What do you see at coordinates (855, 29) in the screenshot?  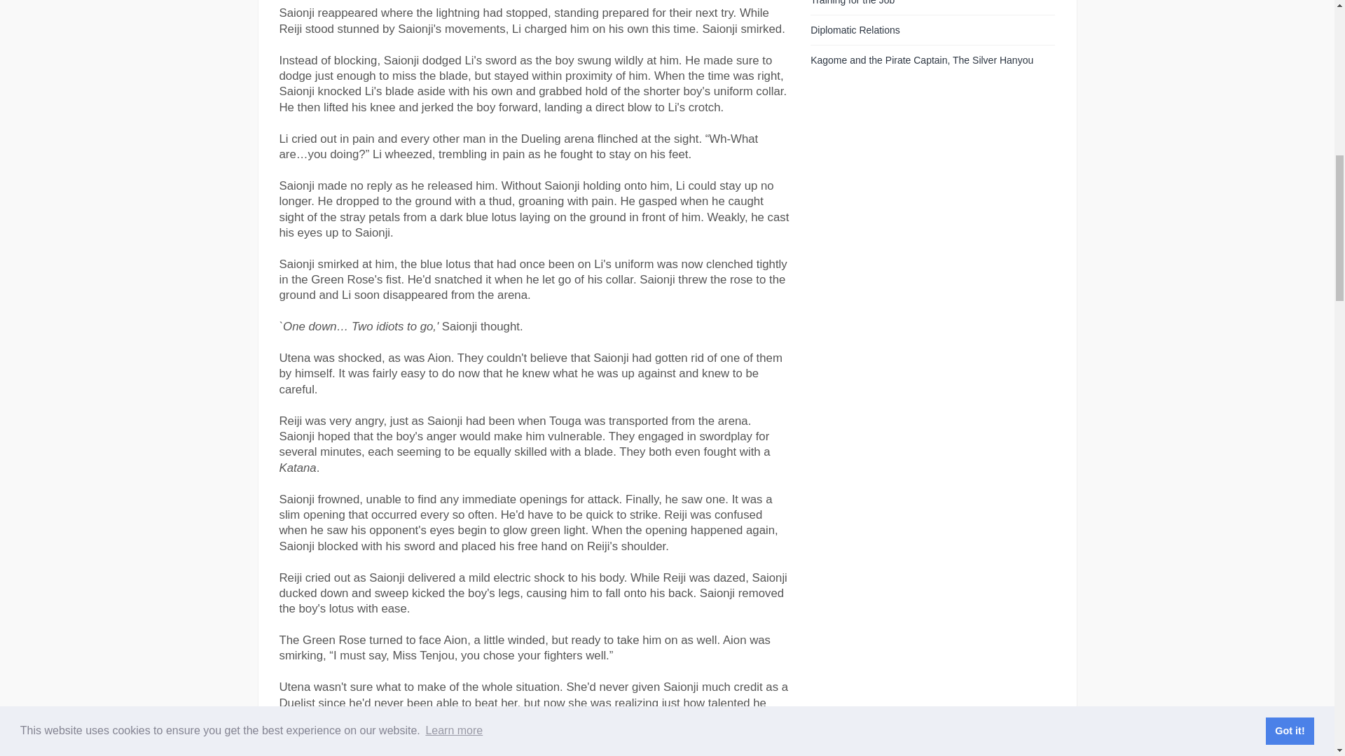 I see `Diplomatic Relations` at bounding box center [855, 29].